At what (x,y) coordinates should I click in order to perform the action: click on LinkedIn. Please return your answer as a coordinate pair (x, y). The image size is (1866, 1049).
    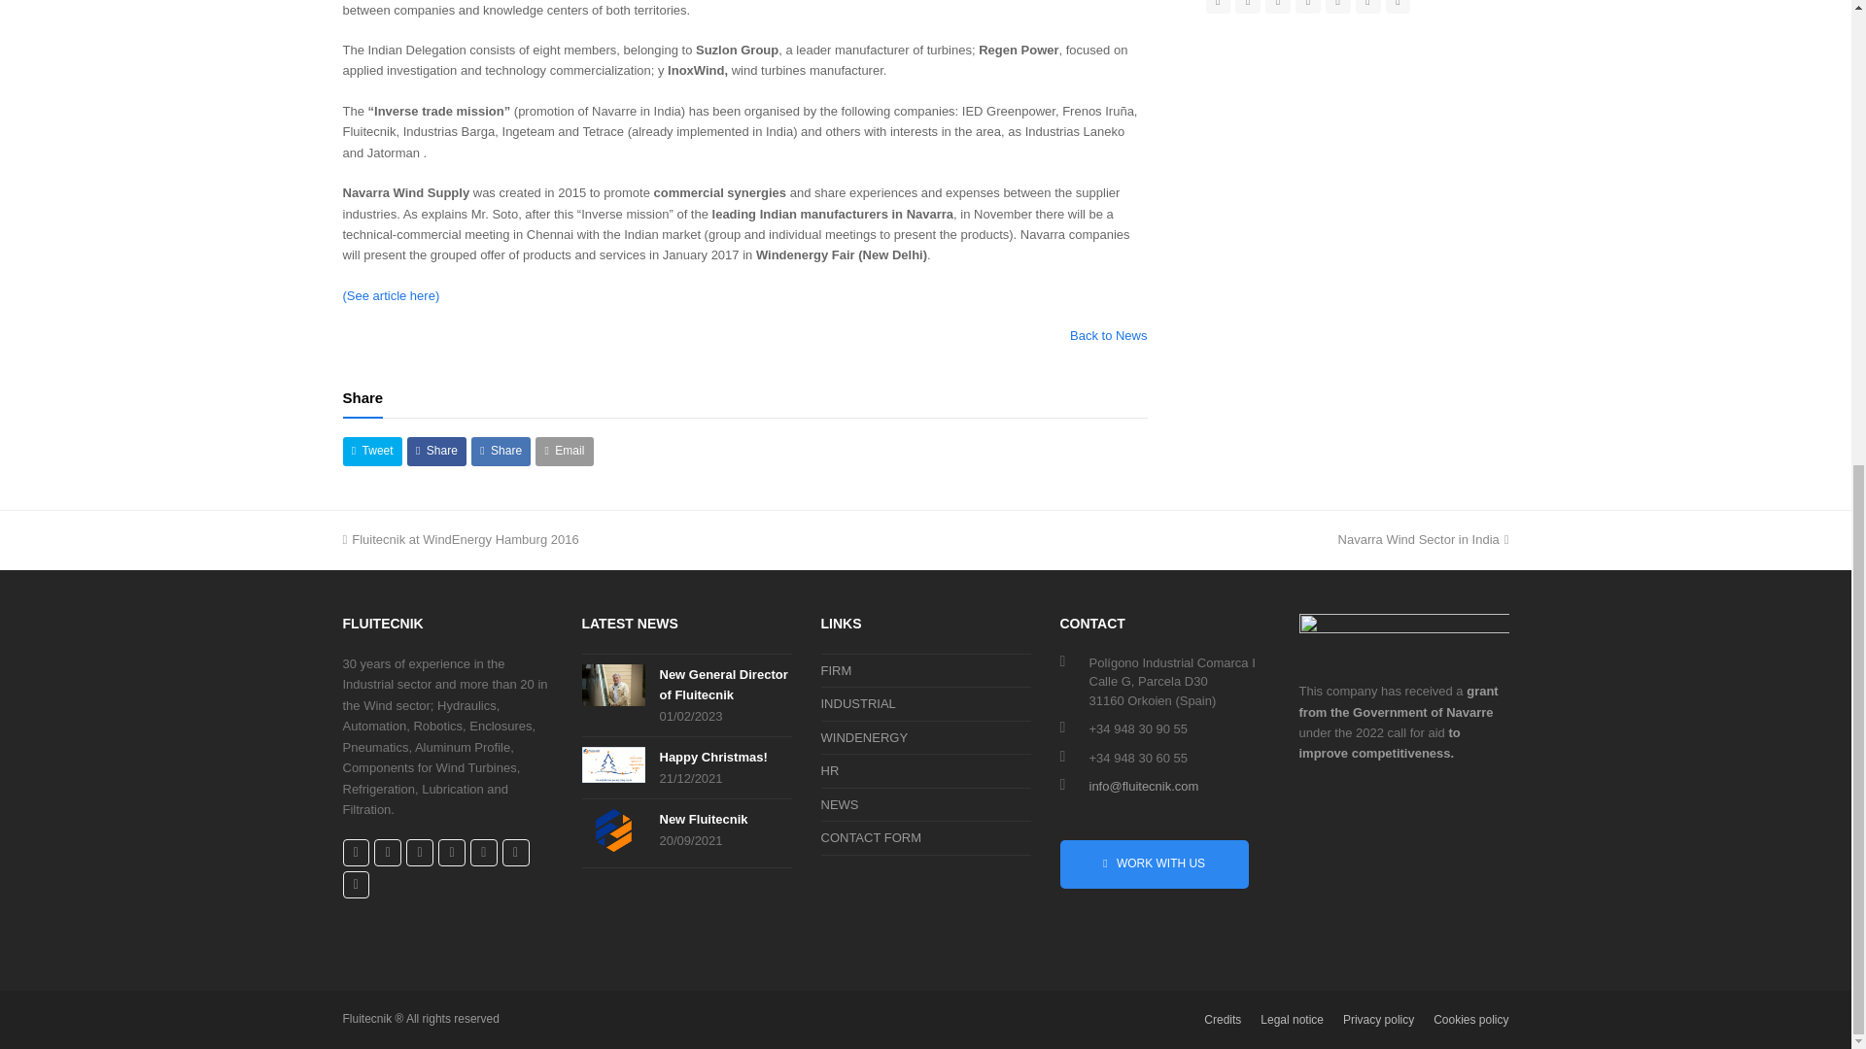
    Looking at the image, I should click on (451, 853).